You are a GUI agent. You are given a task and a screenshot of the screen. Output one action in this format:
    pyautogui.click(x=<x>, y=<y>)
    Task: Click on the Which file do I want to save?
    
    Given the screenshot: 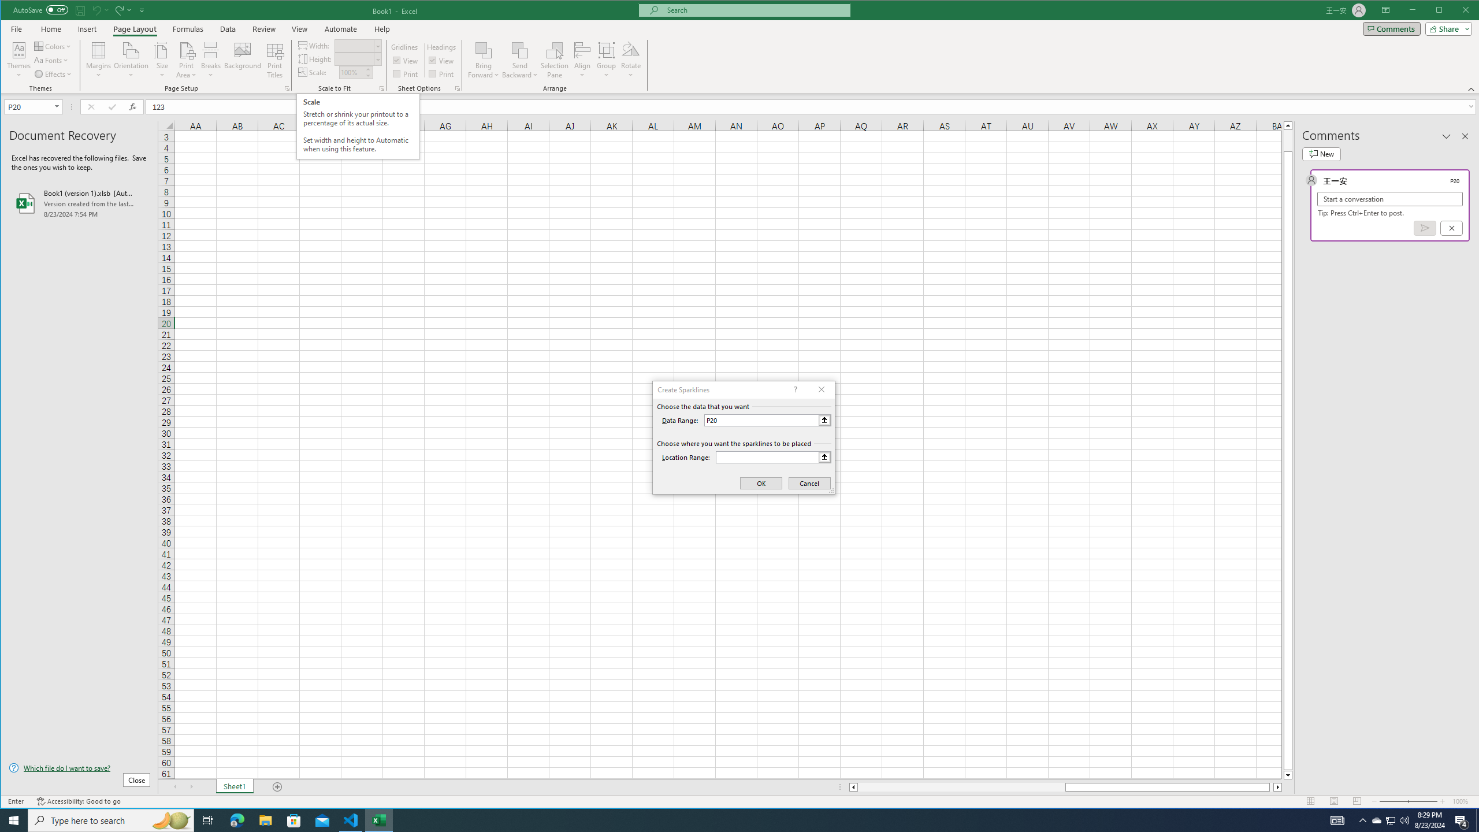 What is the action you would take?
    pyautogui.click(x=80, y=767)
    